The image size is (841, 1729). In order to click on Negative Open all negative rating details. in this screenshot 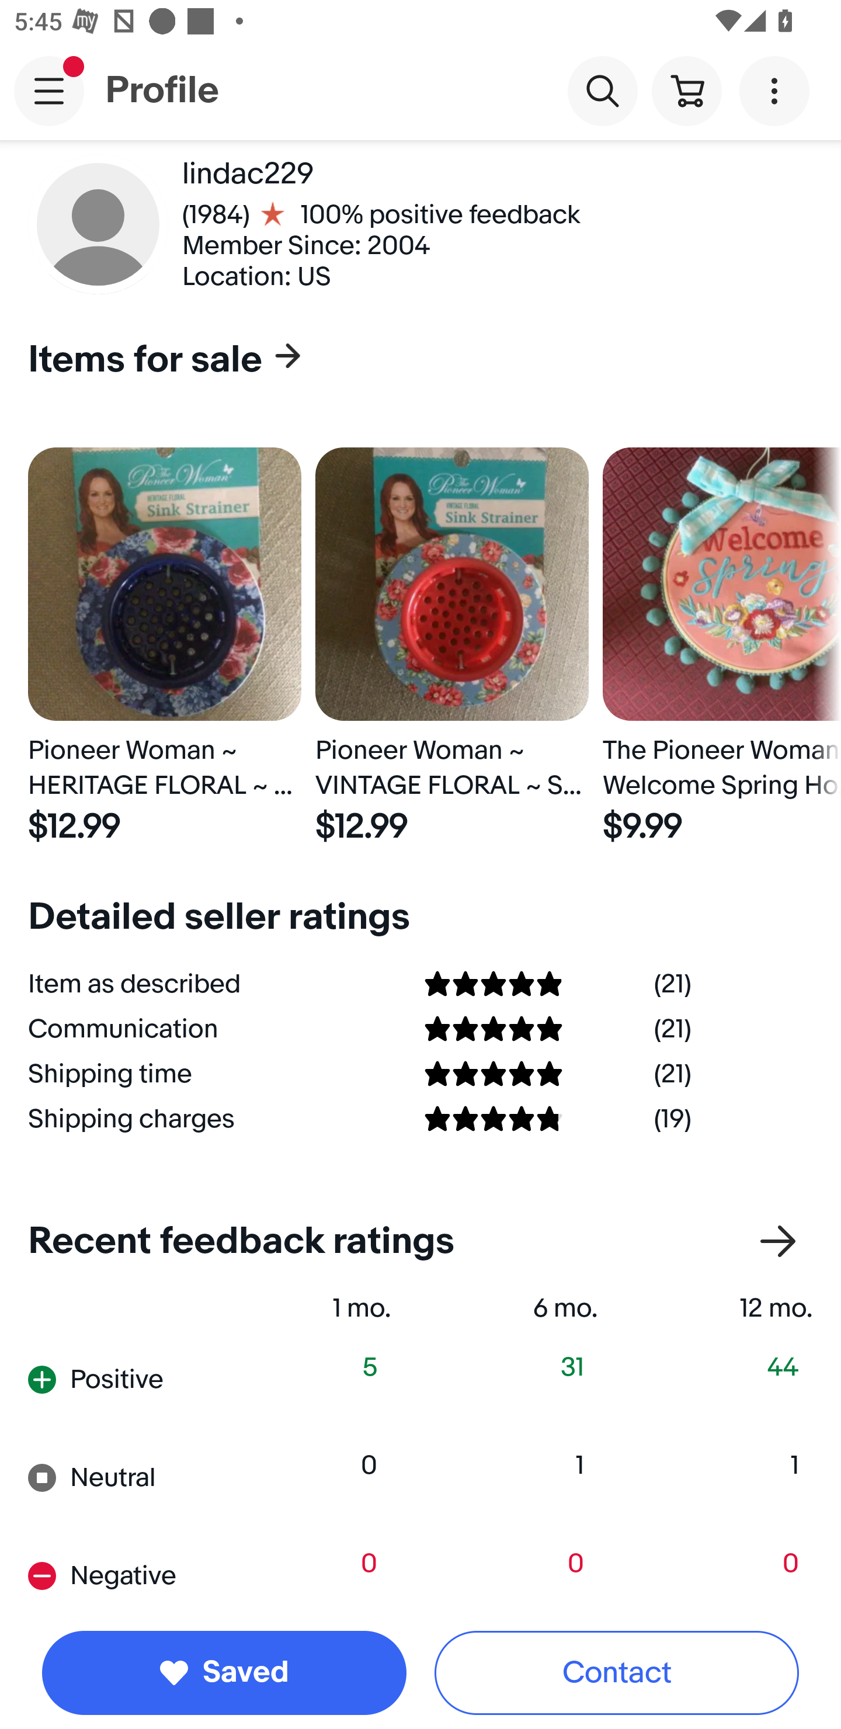, I will do `click(123, 1575)`.